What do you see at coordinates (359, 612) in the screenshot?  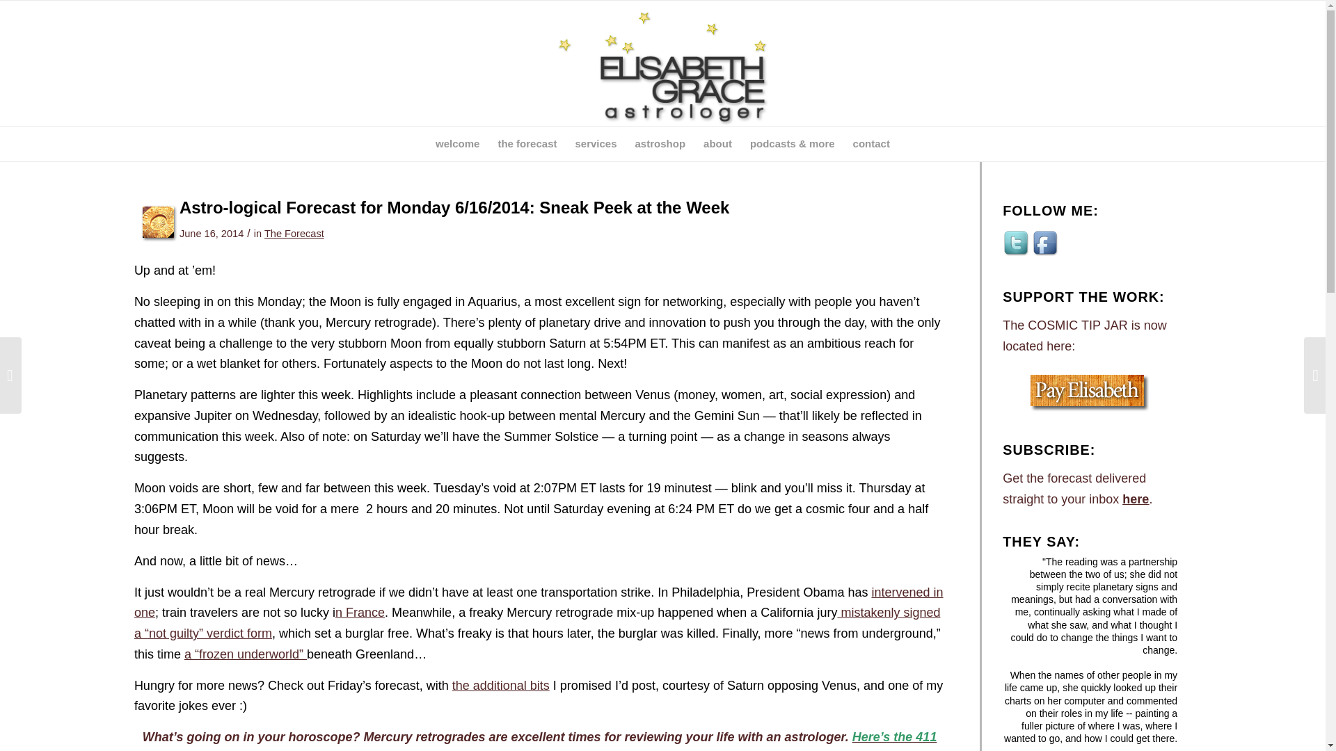 I see `n France` at bounding box center [359, 612].